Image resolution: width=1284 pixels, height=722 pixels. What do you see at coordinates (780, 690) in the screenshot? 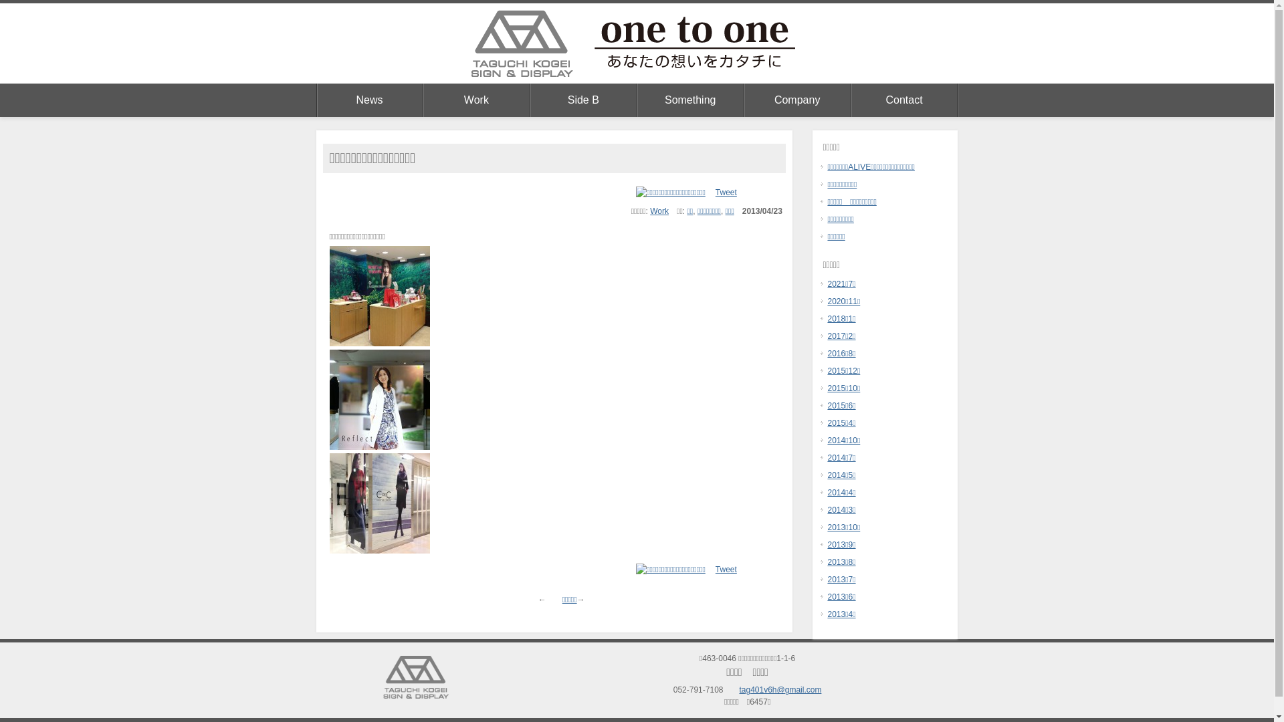
I see `tag401v6h@gmail.com` at bounding box center [780, 690].